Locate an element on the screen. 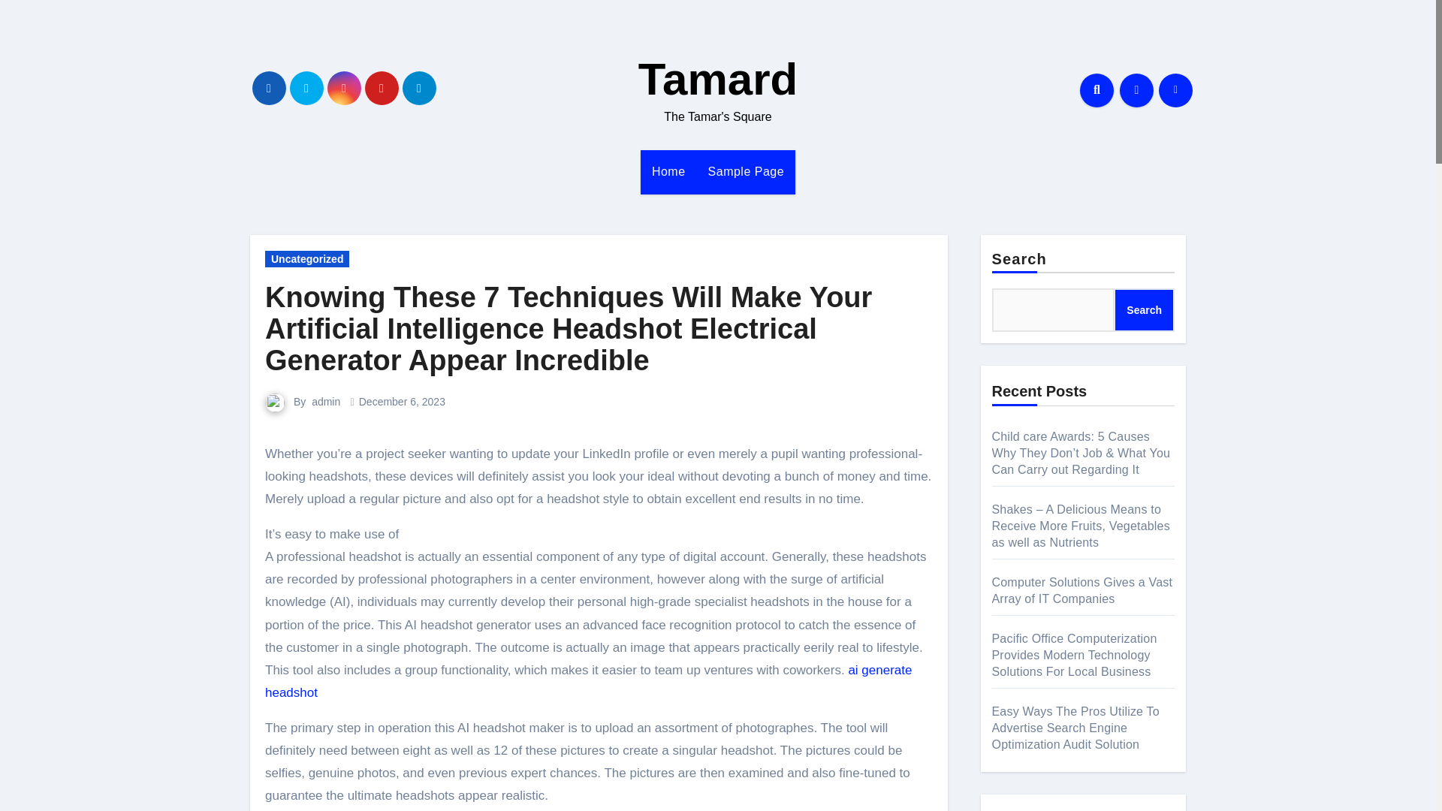  December 6, 2023 is located at coordinates (403, 402).